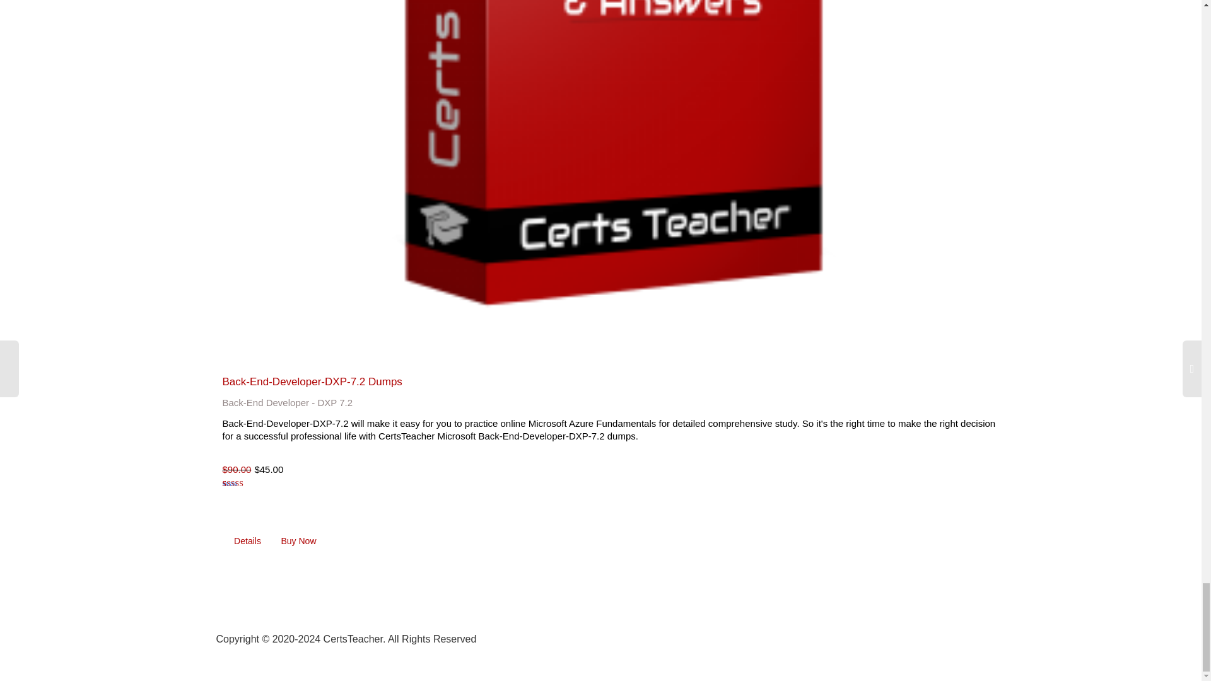  Describe the element at coordinates (312, 381) in the screenshot. I see `Back-End-Developer-DXP-7.2 Dumps` at that location.